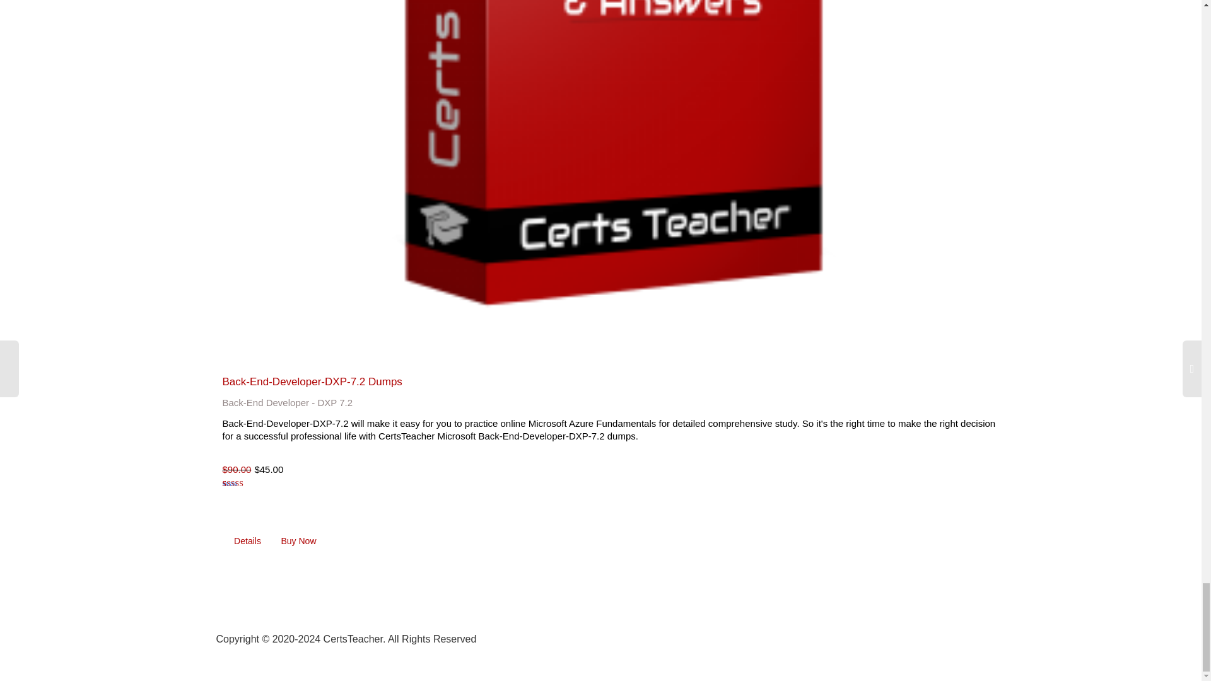  Describe the element at coordinates (312, 381) in the screenshot. I see `Back-End-Developer-DXP-7.2 Dumps` at that location.